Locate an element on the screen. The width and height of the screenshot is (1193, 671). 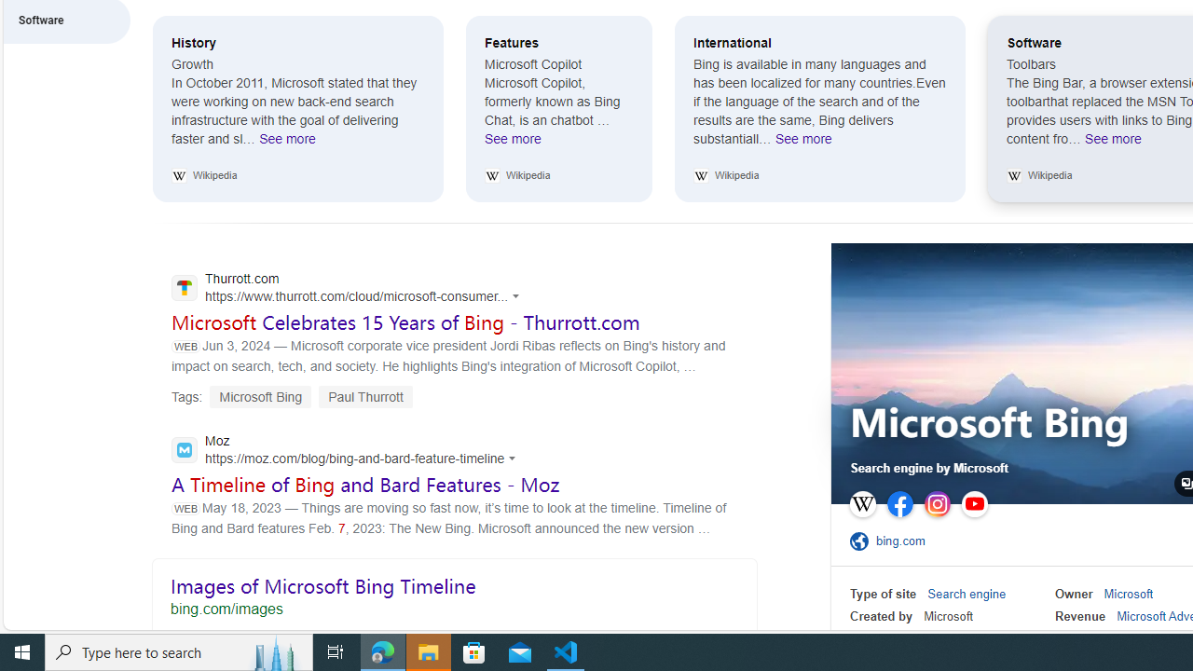
See more Features is located at coordinates (513, 144).